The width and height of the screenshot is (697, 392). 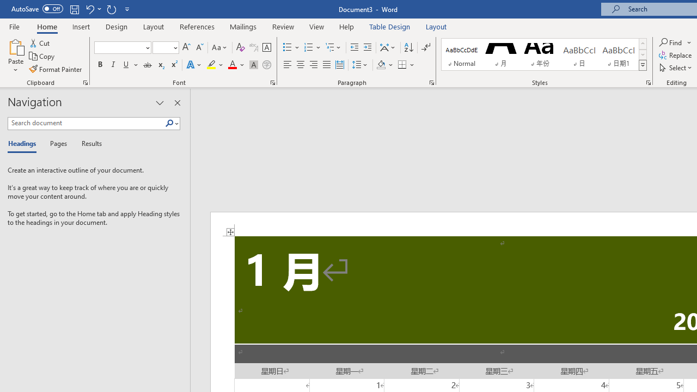 What do you see at coordinates (56, 69) in the screenshot?
I see `Format Painter` at bounding box center [56, 69].